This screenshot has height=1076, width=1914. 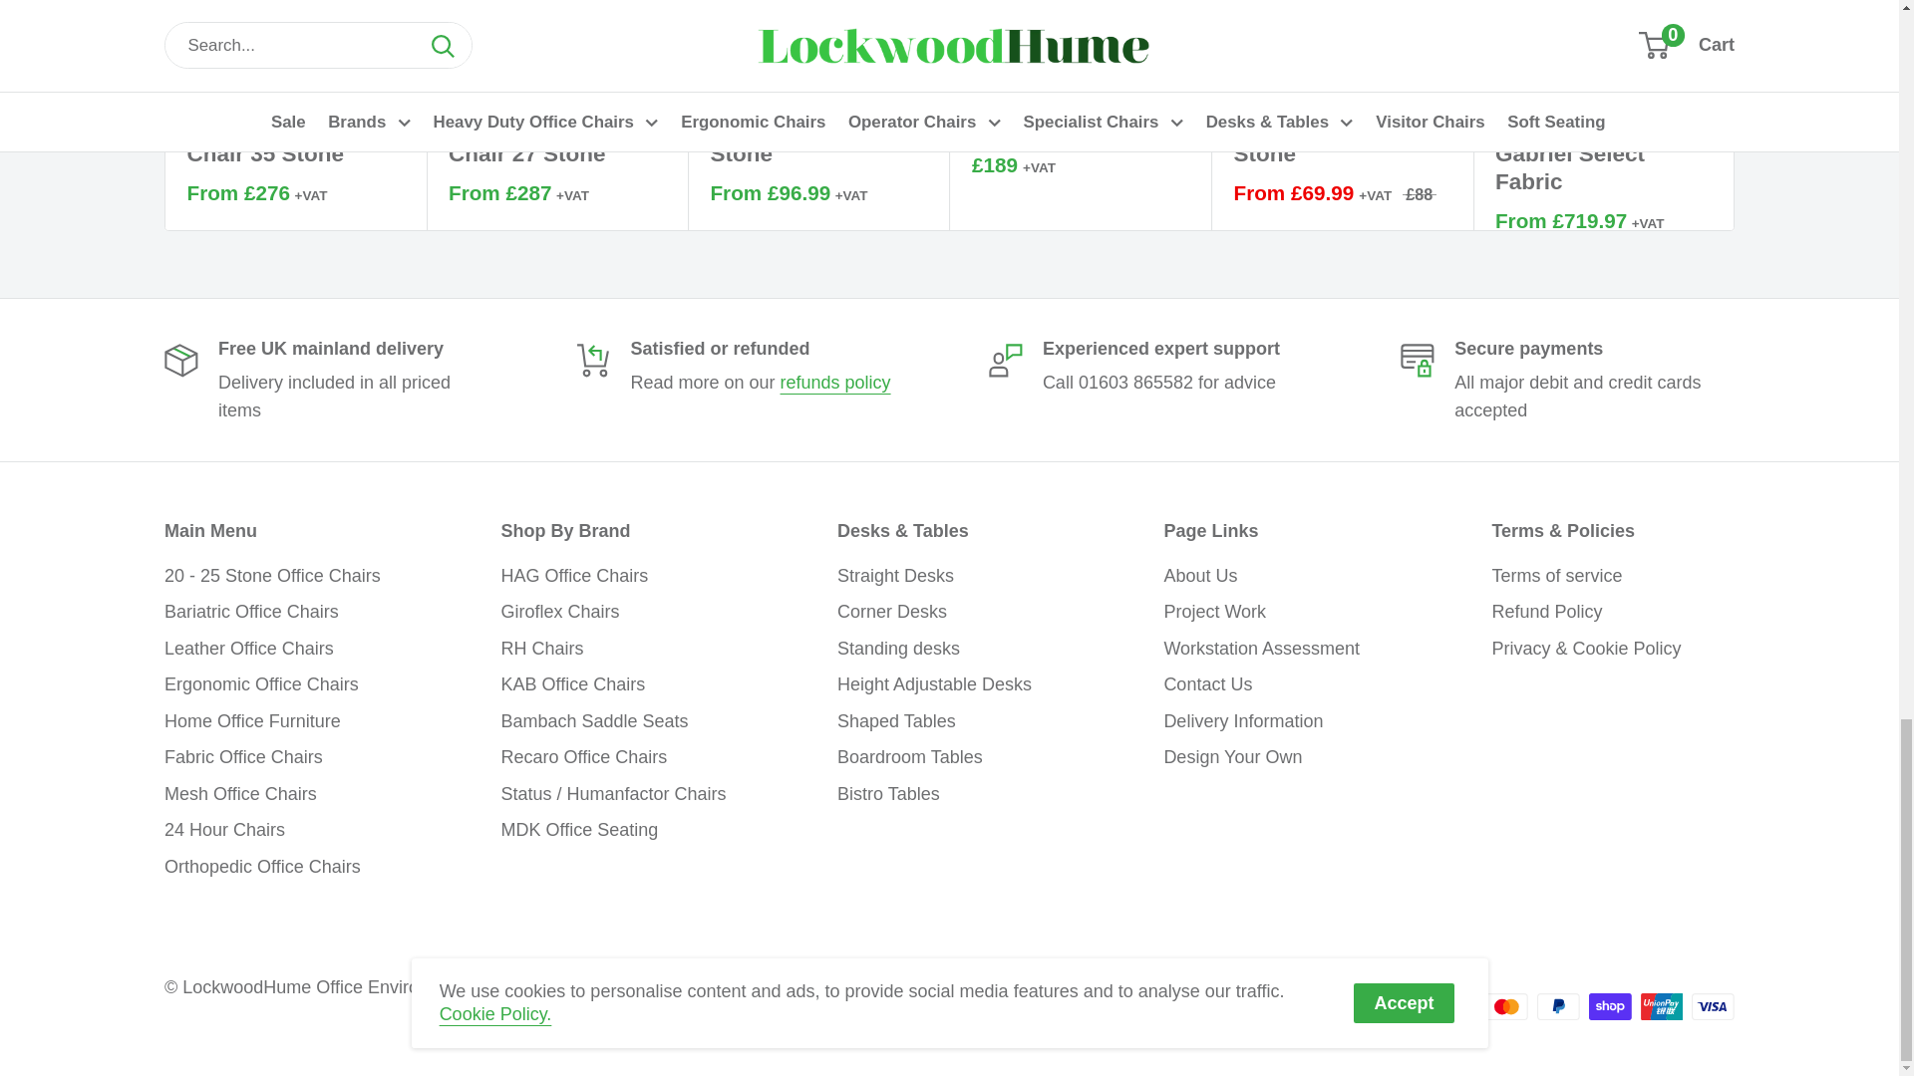 What do you see at coordinates (835, 383) in the screenshot?
I see `Refund Policy` at bounding box center [835, 383].